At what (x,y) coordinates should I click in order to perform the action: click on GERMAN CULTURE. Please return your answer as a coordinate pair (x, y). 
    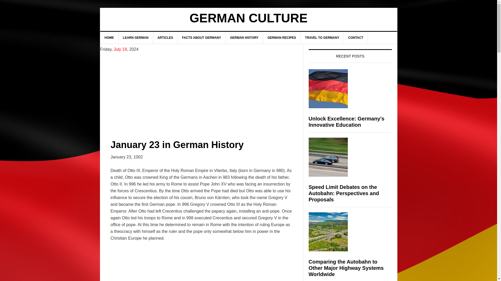
    Looking at the image, I should click on (248, 18).